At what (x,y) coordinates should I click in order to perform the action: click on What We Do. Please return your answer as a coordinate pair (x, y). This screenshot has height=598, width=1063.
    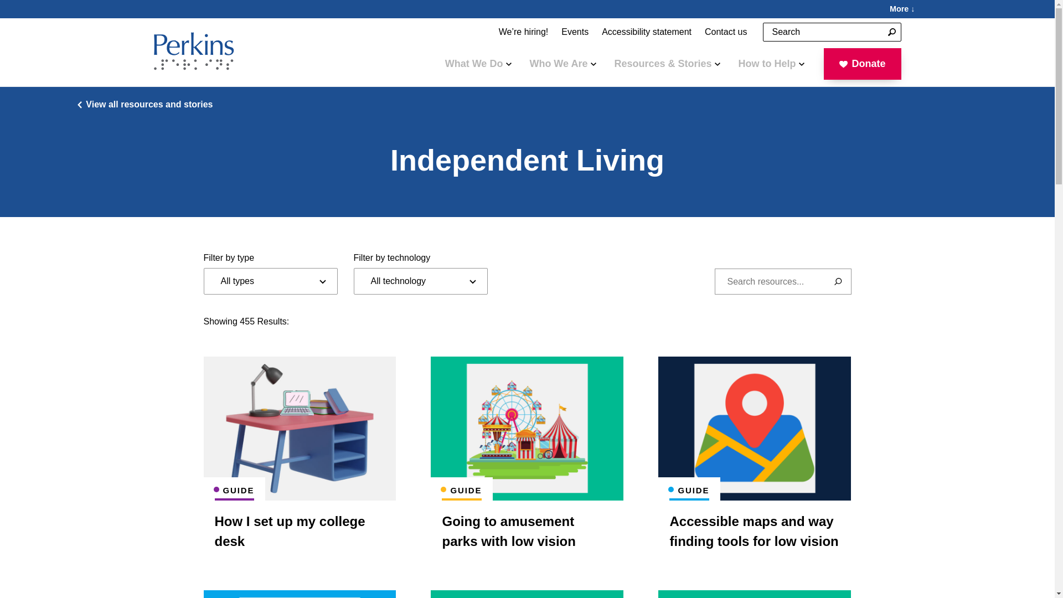
    Looking at the image, I should click on (478, 63).